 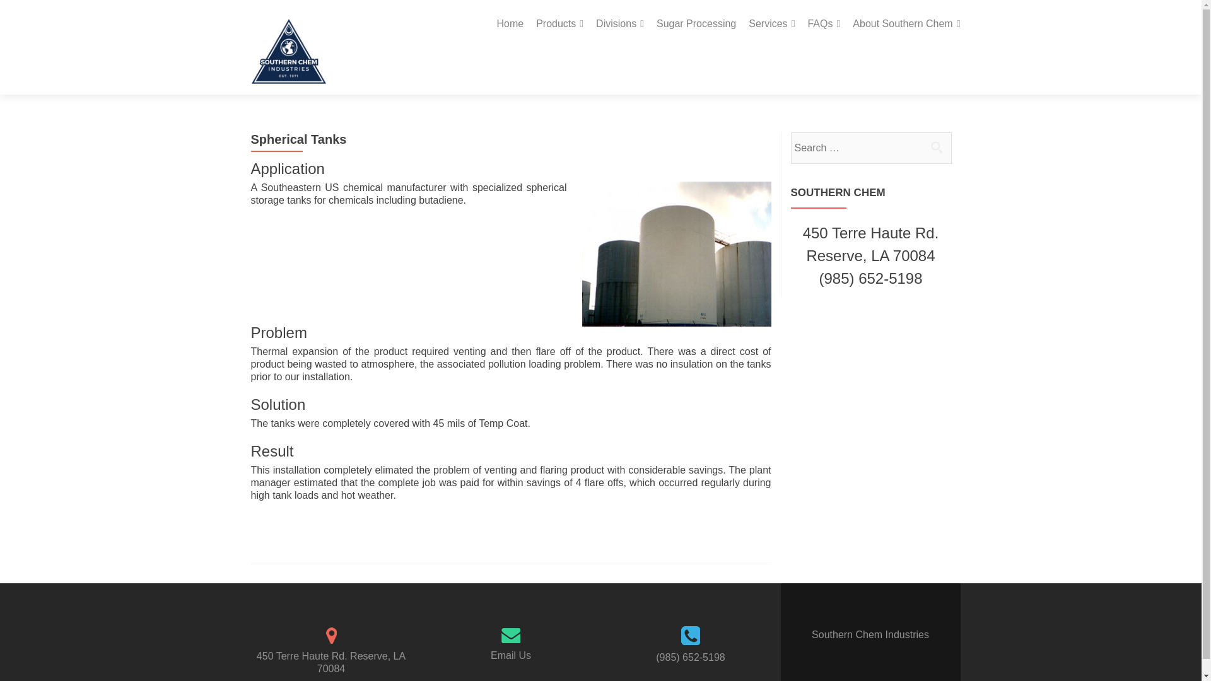 What do you see at coordinates (511, 655) in the screenshot?
I see `Email Us` at bounding box center [511, 655].